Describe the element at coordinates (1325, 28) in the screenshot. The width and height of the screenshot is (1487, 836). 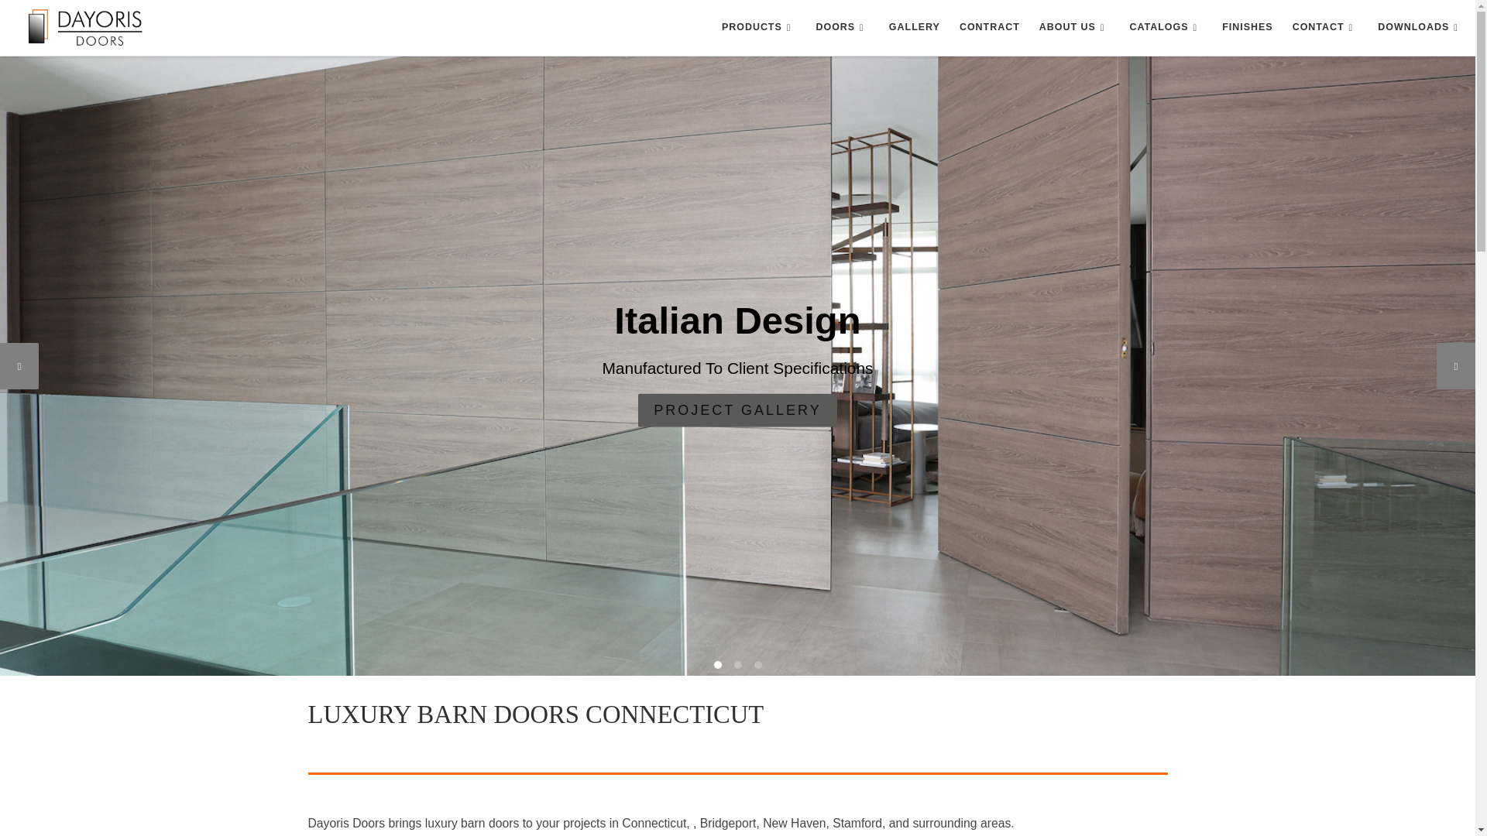
I see `CONTACT` at that location.